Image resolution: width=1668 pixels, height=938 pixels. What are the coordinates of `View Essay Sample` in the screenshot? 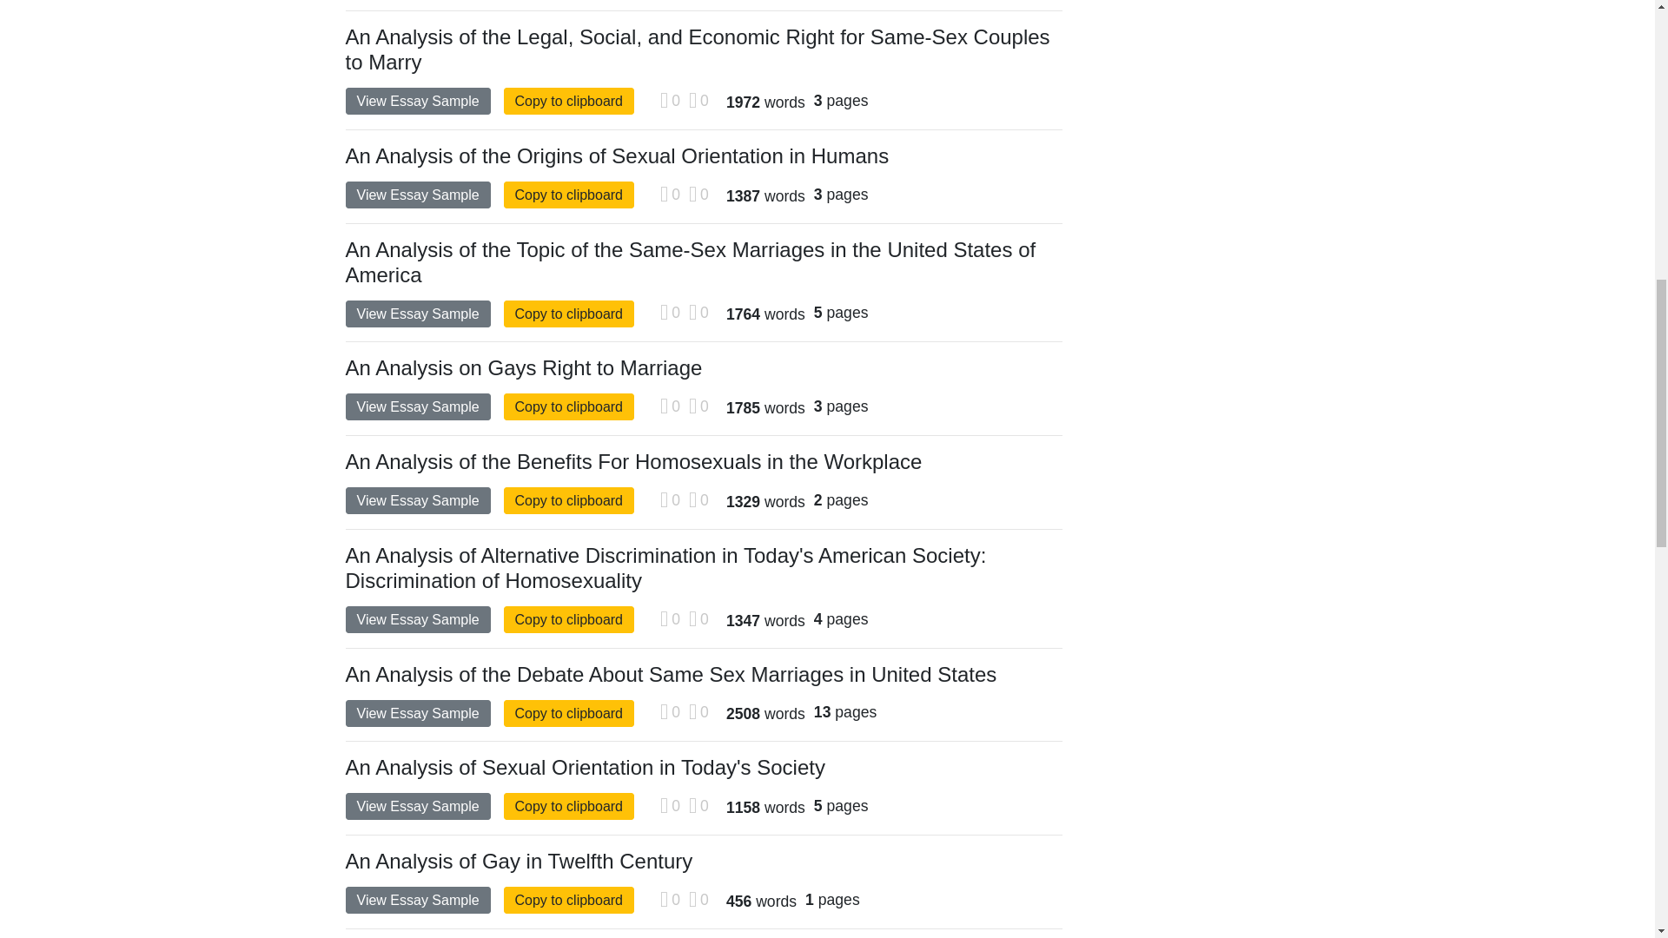 It's located at (417, 713).